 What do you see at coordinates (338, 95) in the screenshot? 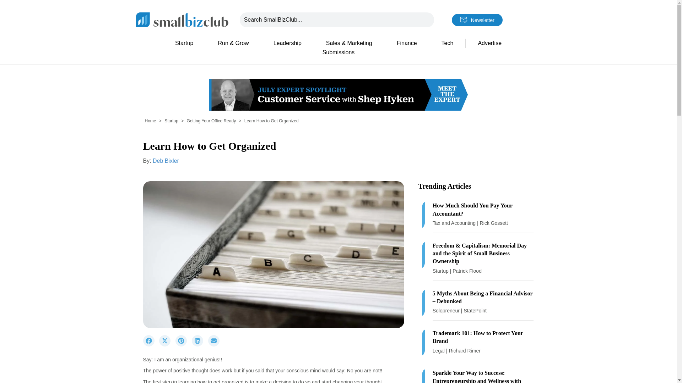
I see `july-long` at bounding box center [338, 95].